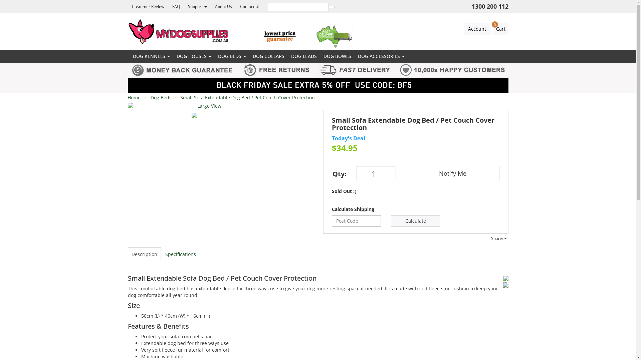 The height and width of the screenshot is (360, 641). What do you see at coordinates (224, 7) in the screenshot?
I see `About Us` at bounding box center [224, 7].